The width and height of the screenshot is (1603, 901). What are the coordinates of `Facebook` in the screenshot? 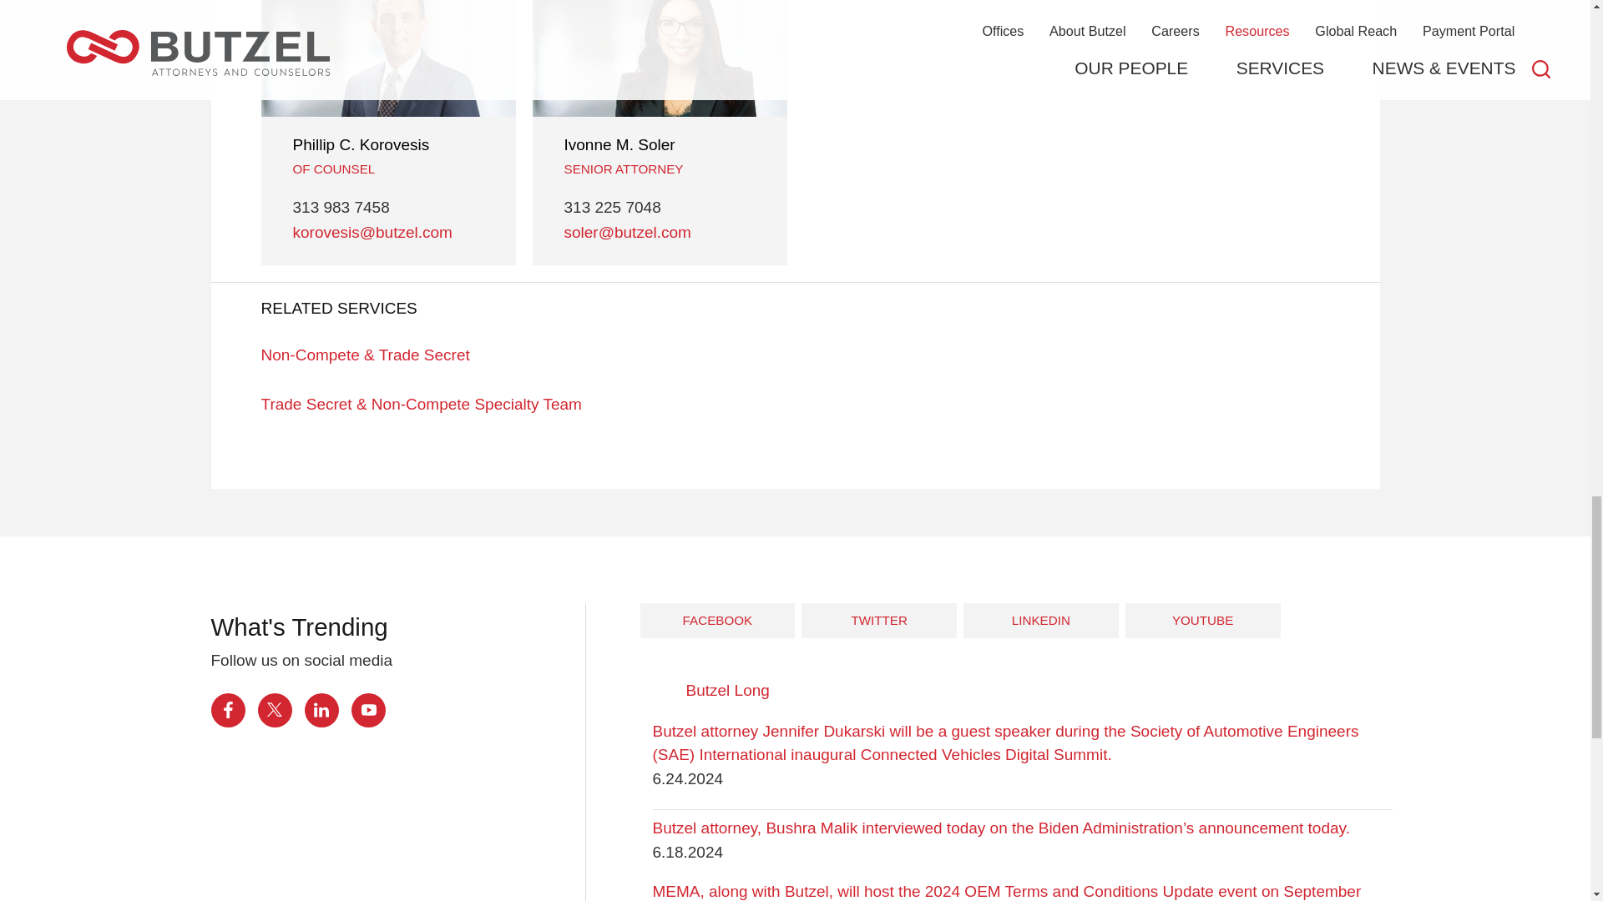 It's located at (227, 709).